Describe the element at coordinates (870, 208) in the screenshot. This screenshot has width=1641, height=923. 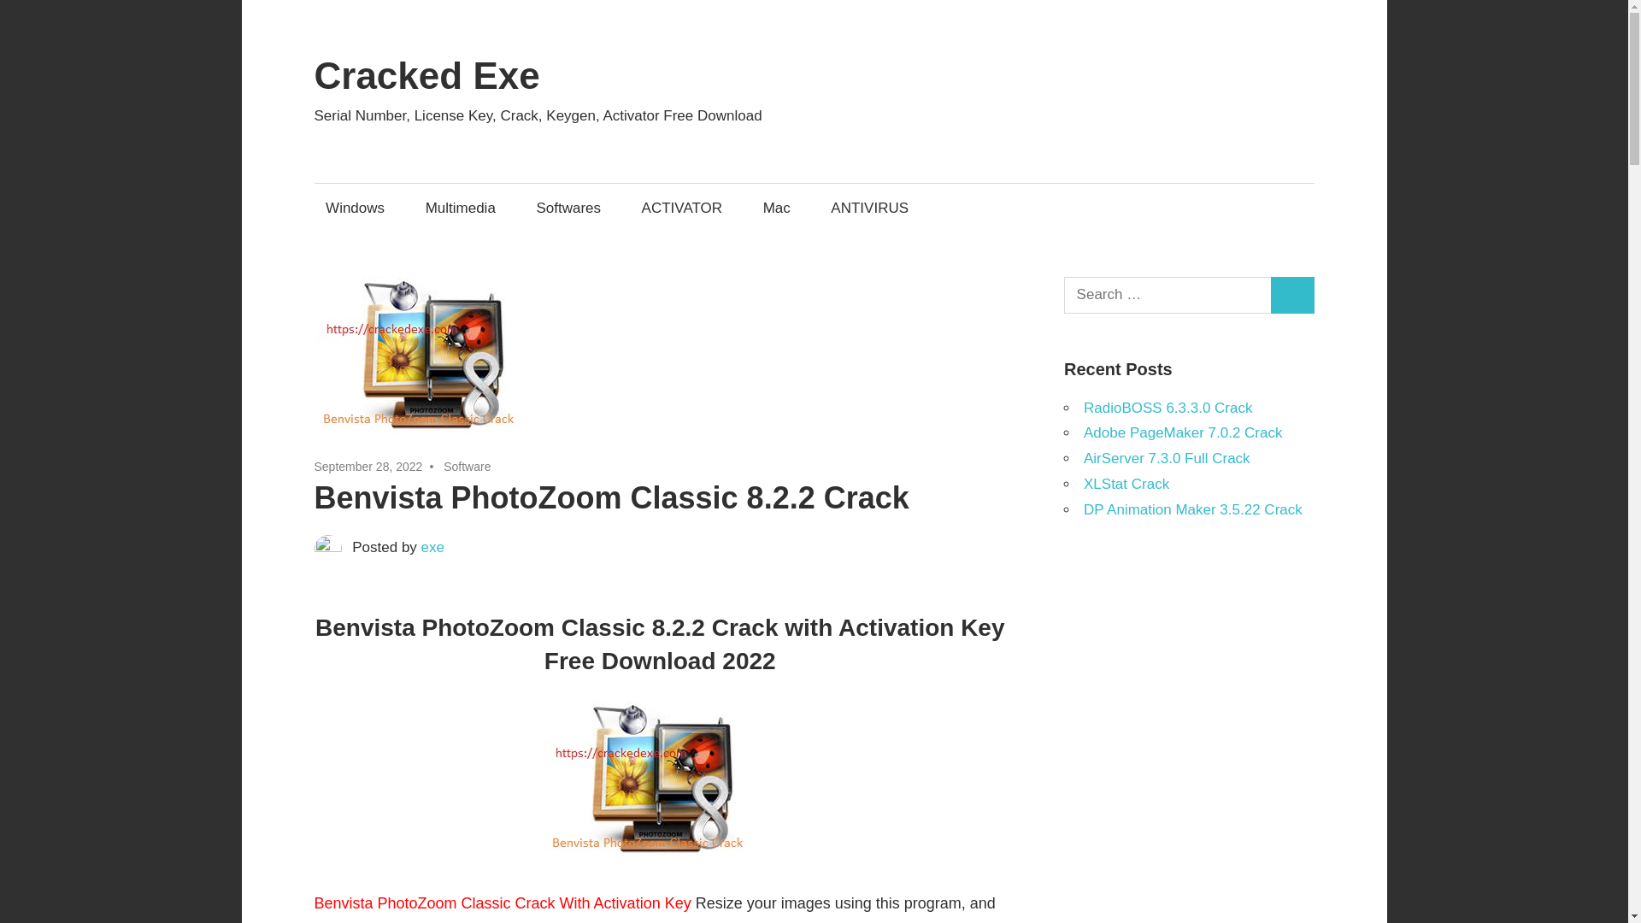
I see `ANTIVIRUS` at that location.